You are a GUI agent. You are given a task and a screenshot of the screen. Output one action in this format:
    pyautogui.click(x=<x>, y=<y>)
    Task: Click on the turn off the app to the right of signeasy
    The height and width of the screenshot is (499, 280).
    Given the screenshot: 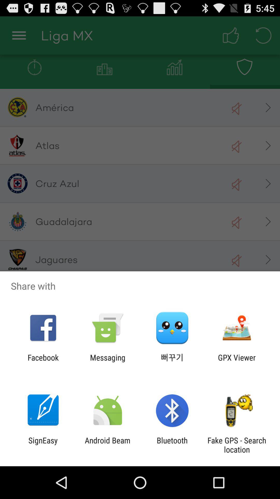 What is the action you would take?
    pyautogui.click(x=107, y=445)
    